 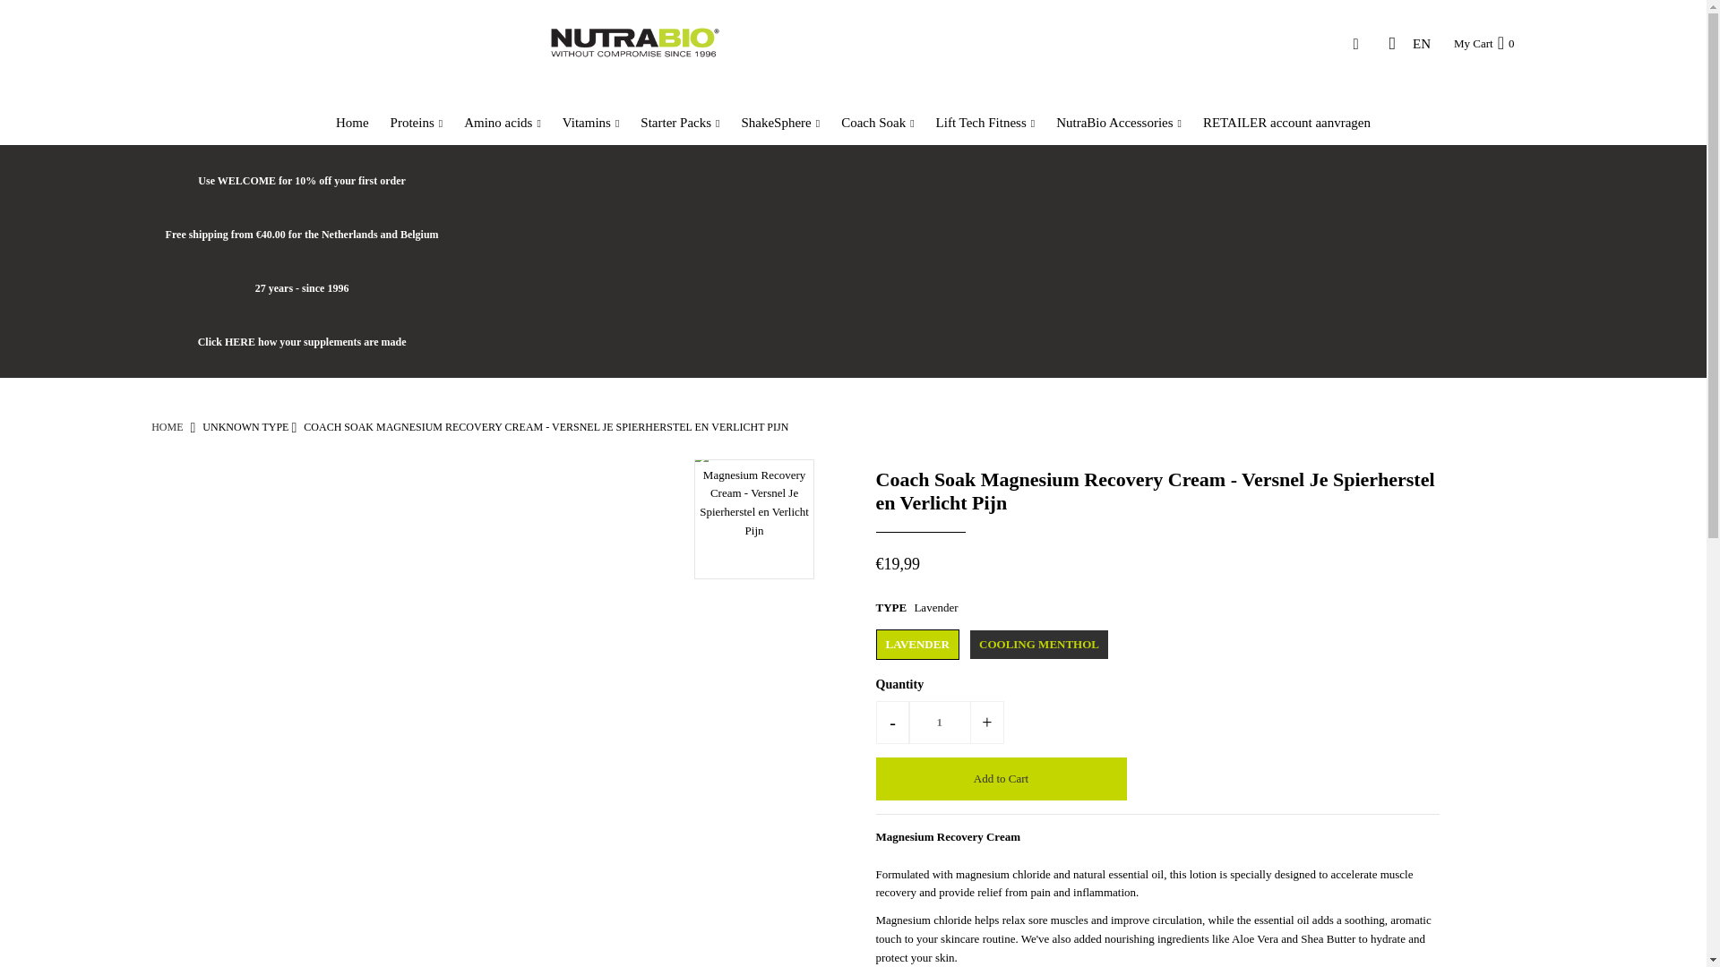 What do you see at coordinates (1001, 779) in the screenshot?
I see `Add to Cart` at bounding box center [1001, 779].